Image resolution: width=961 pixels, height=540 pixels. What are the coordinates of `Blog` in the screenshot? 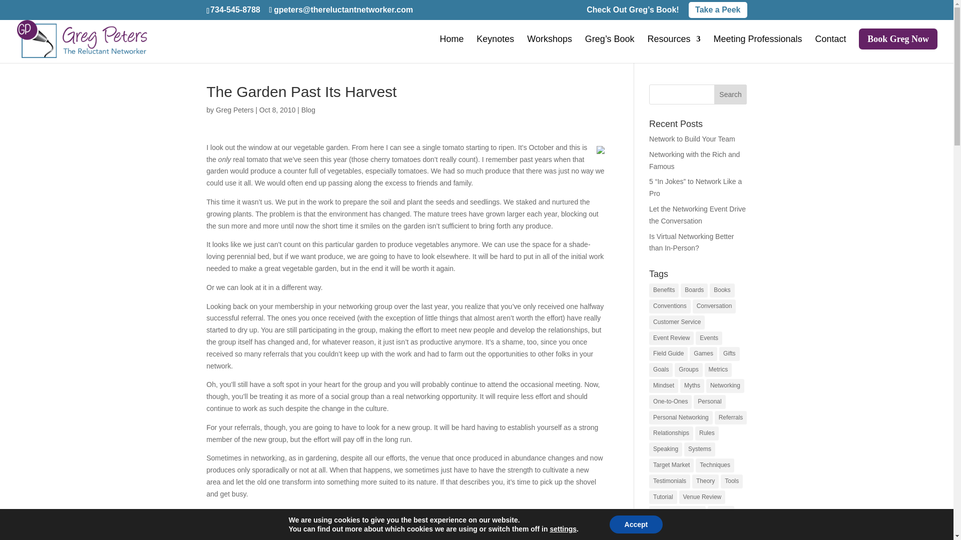 It's located at (308, 109).